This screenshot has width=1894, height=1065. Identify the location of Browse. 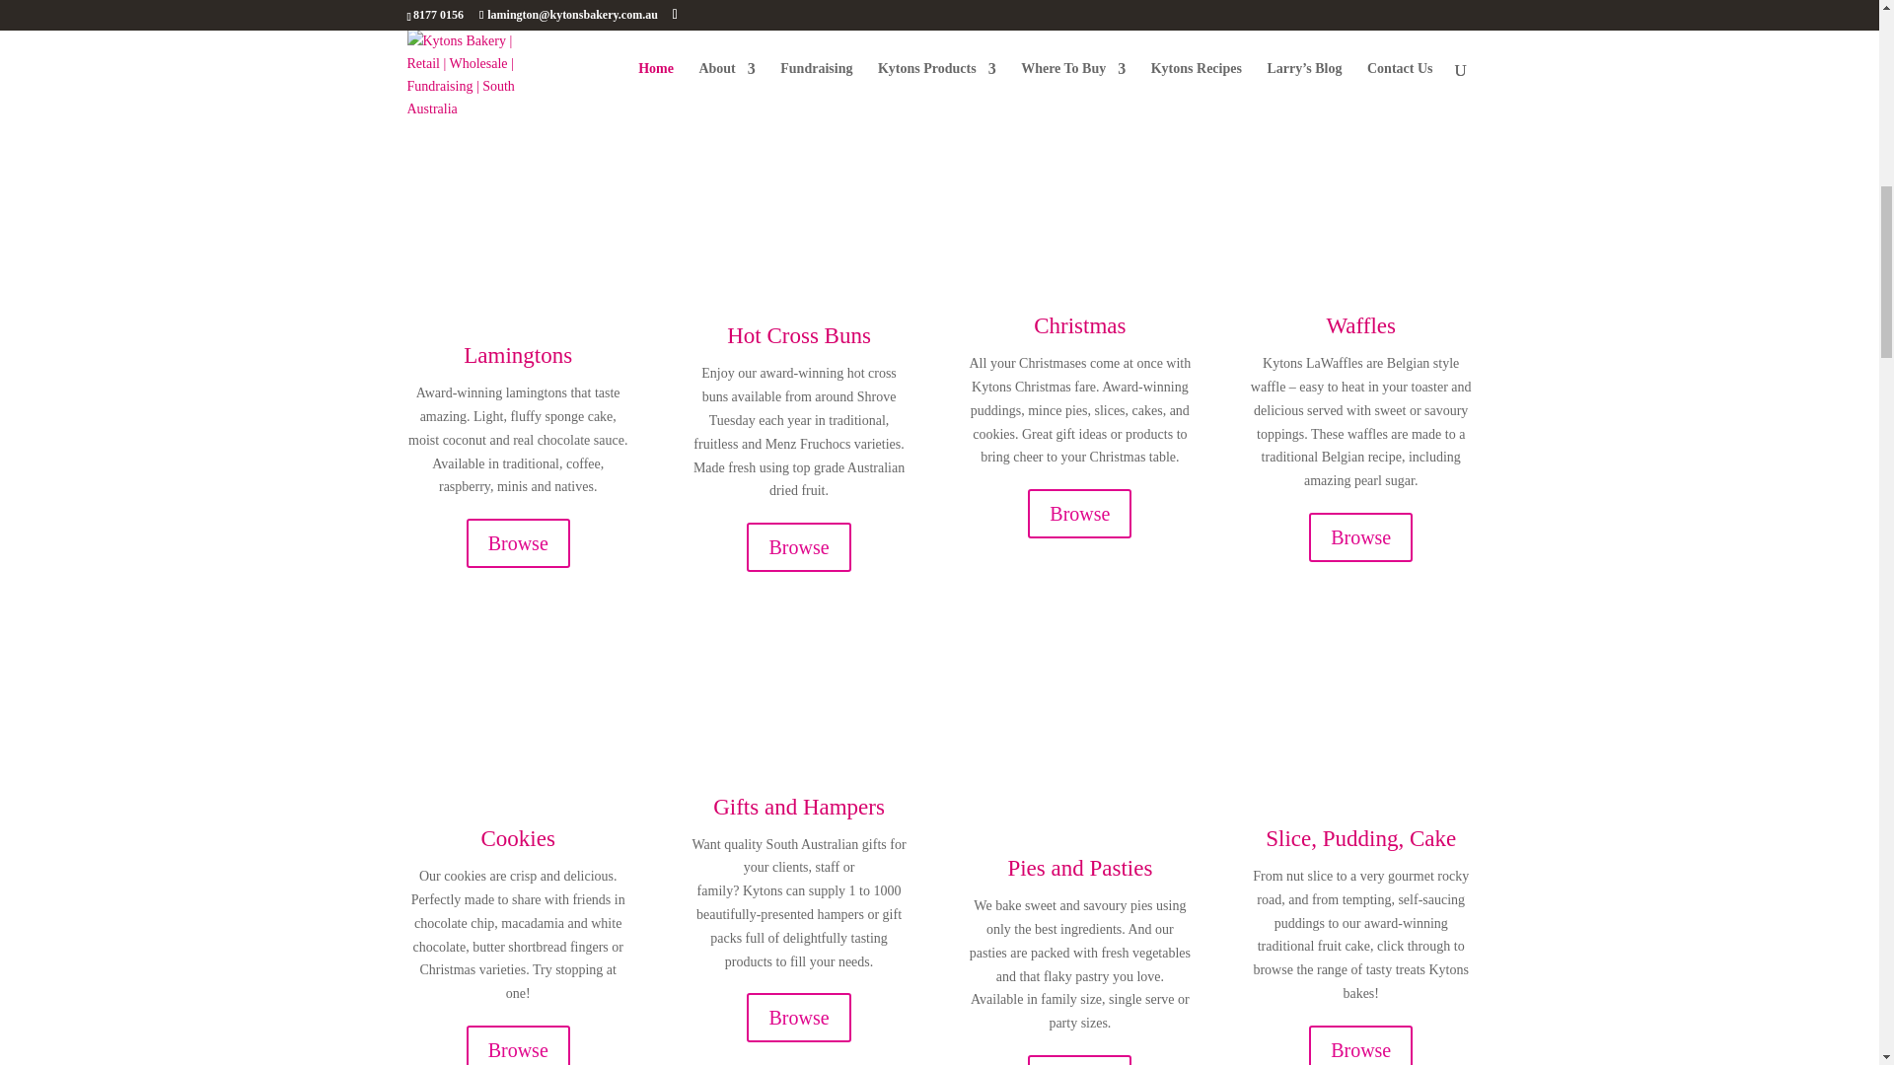
(798, 1018).